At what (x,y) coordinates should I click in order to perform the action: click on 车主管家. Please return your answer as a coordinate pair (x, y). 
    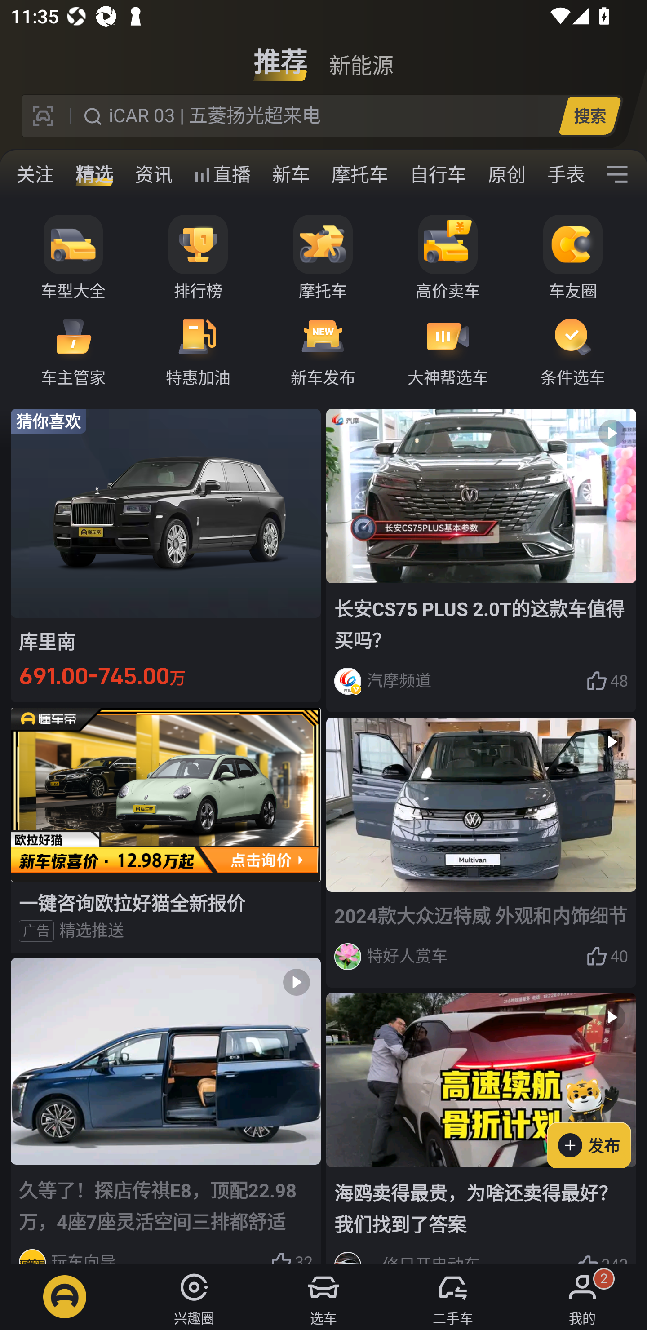
    Looking at the image, I should click on (73, 350).